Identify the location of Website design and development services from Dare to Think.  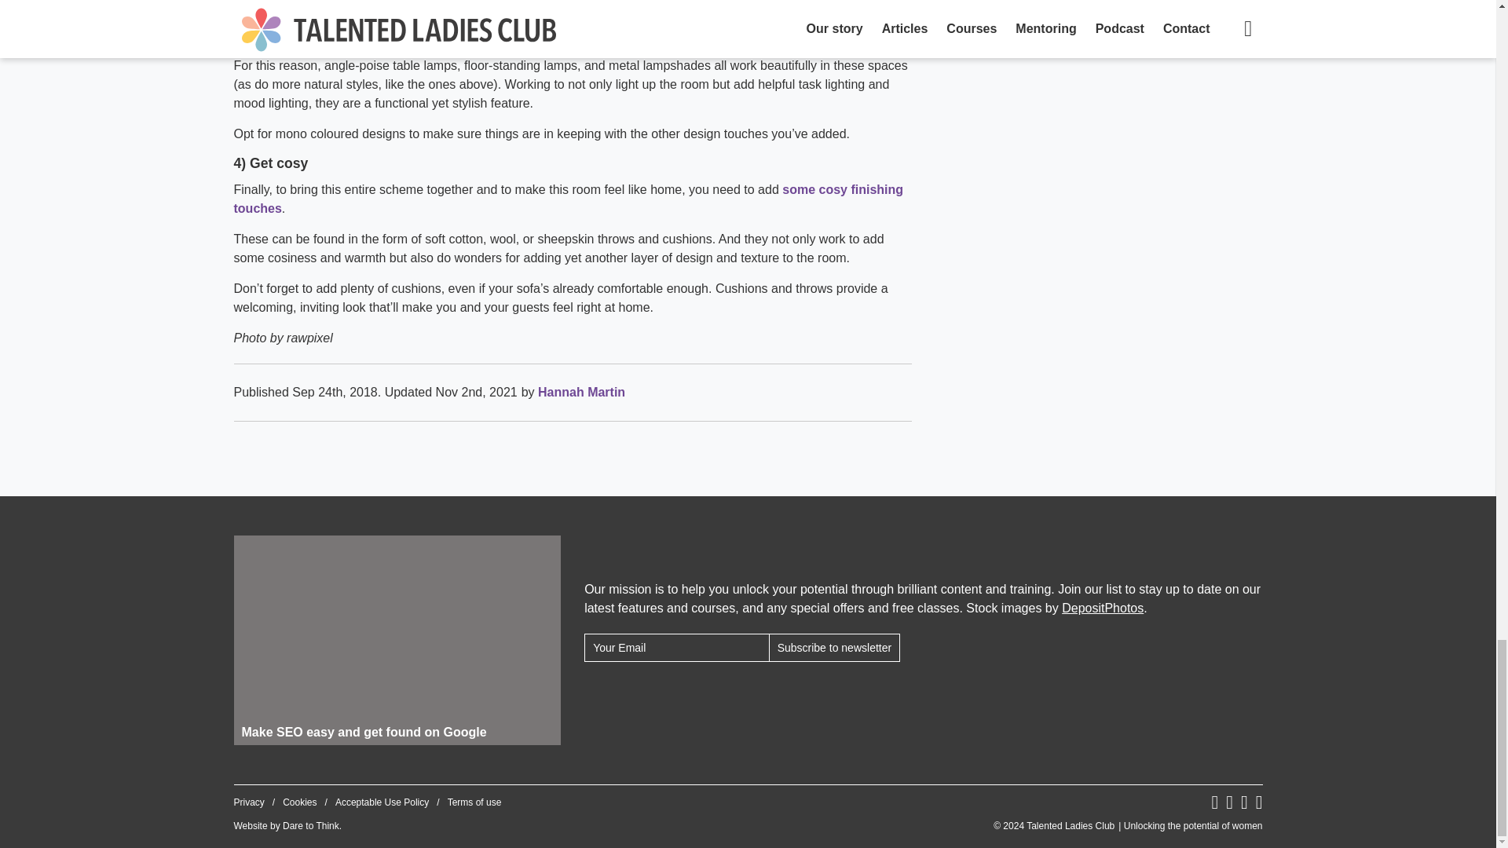
(311, 826).